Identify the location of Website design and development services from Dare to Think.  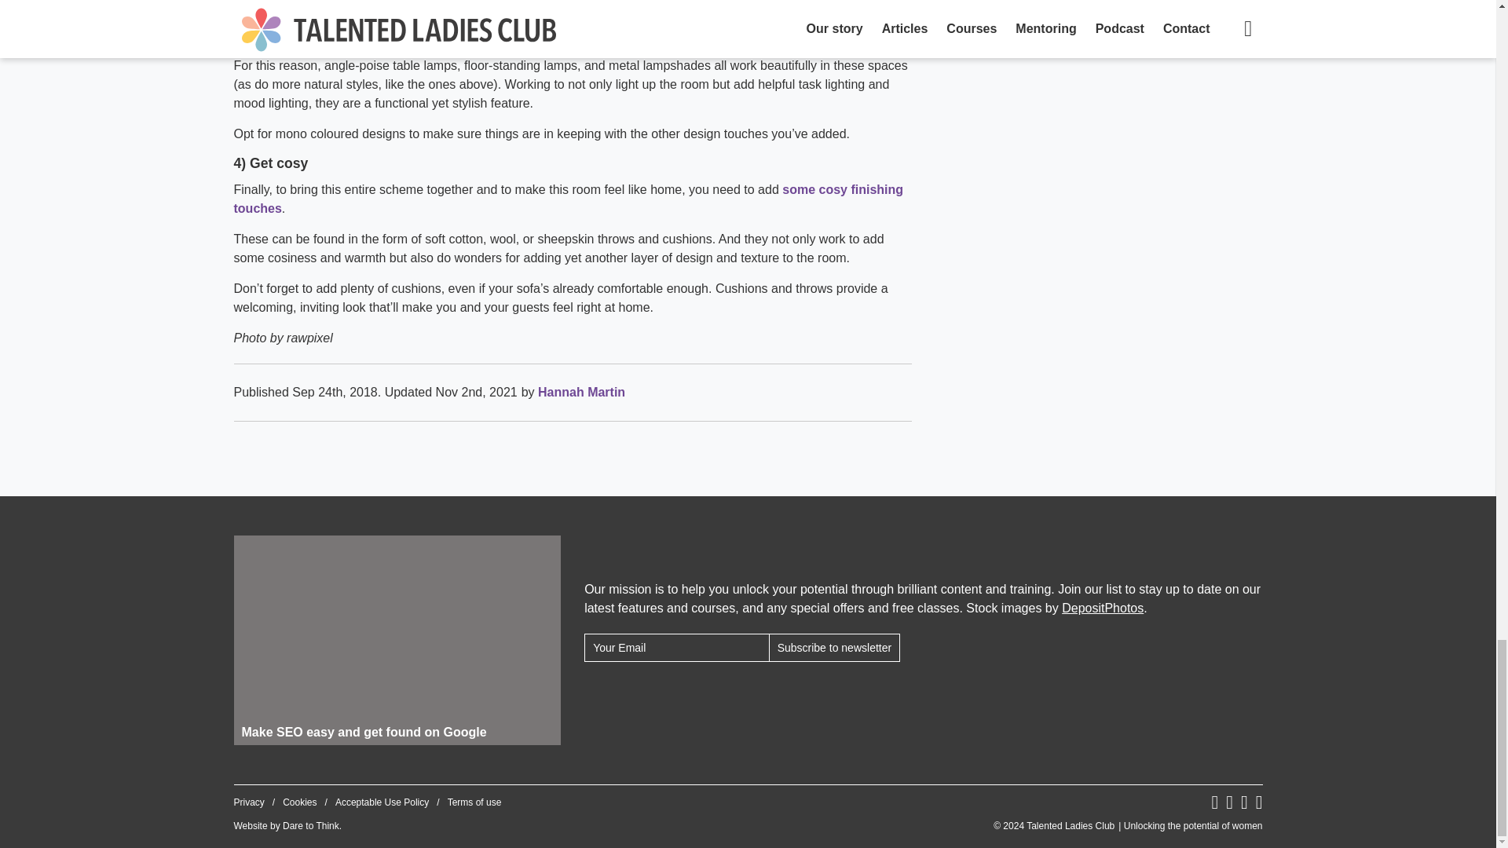
(311, 826).